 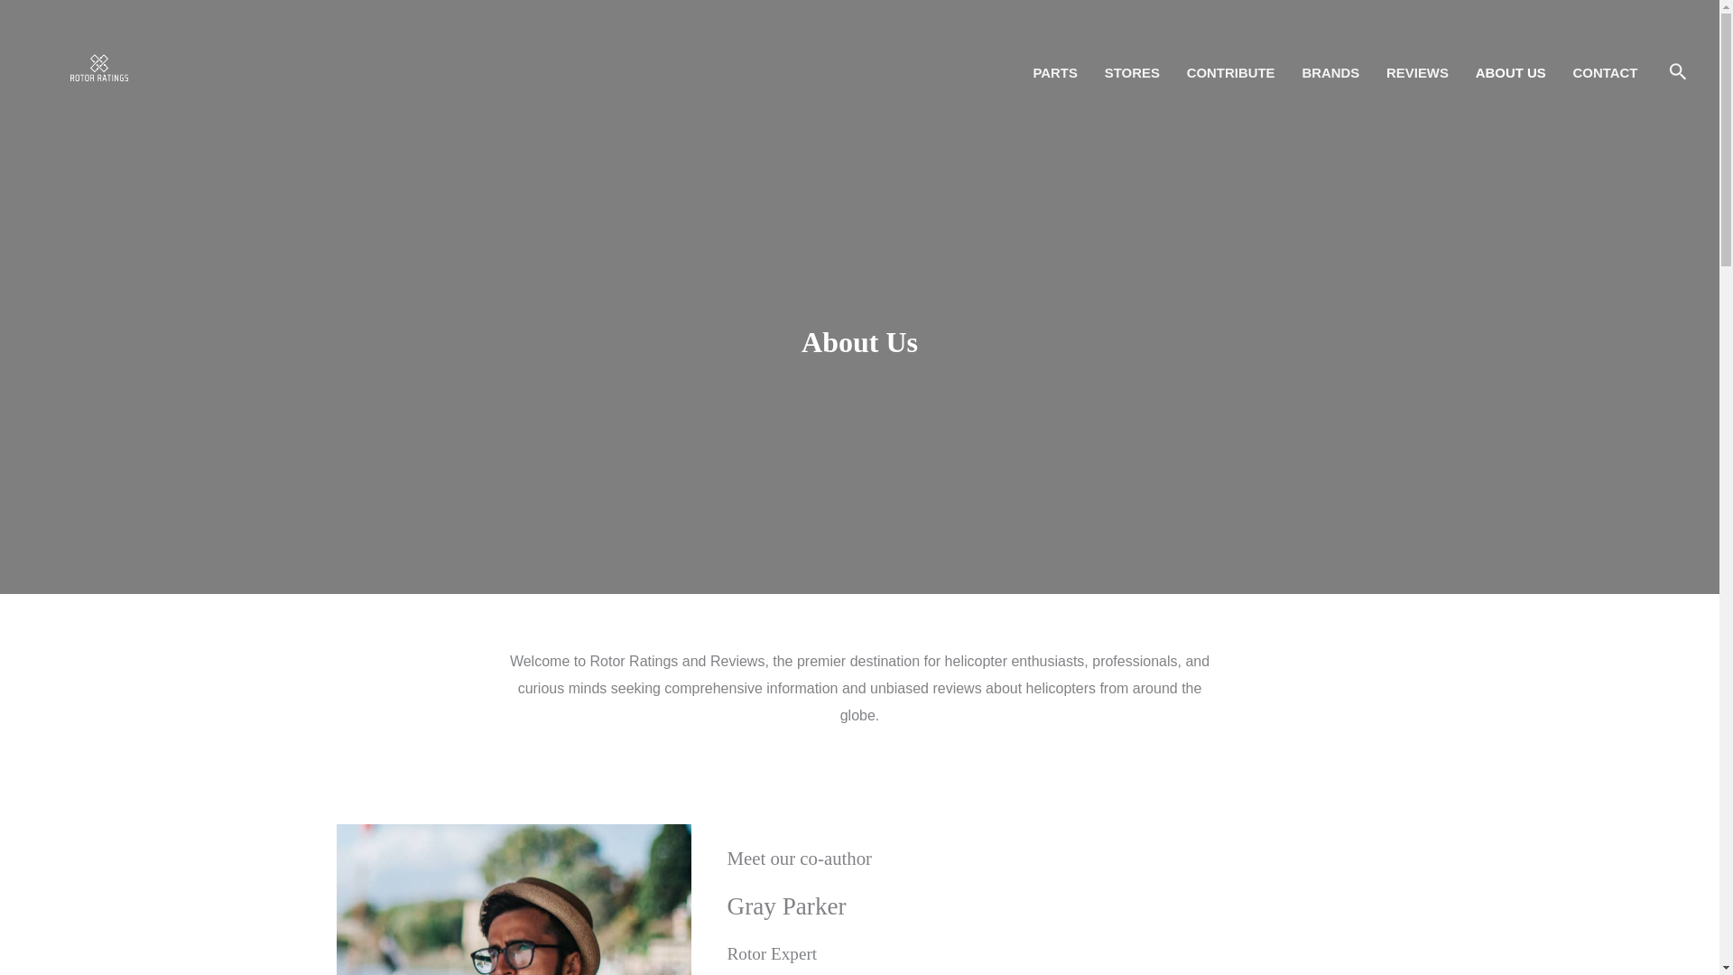 I want to click on CONTACT, so click(x=1605, y=72).